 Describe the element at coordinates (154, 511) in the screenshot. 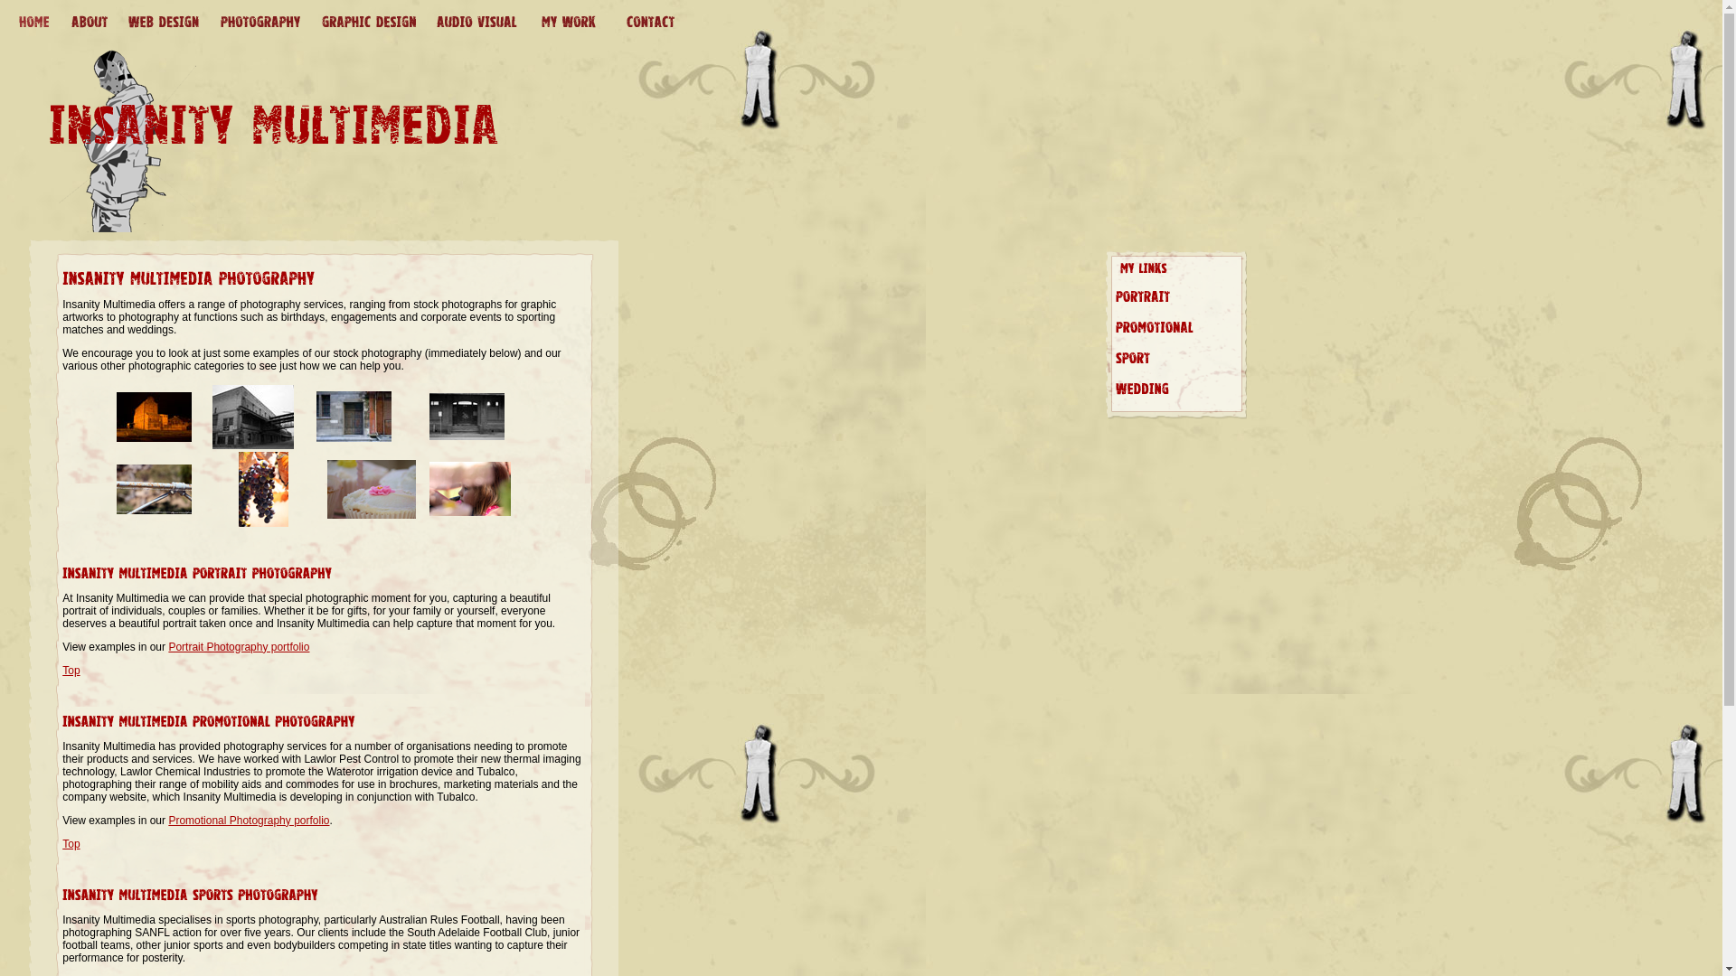

I see `Stock photo taken at Tenafeate Winery` at that location.